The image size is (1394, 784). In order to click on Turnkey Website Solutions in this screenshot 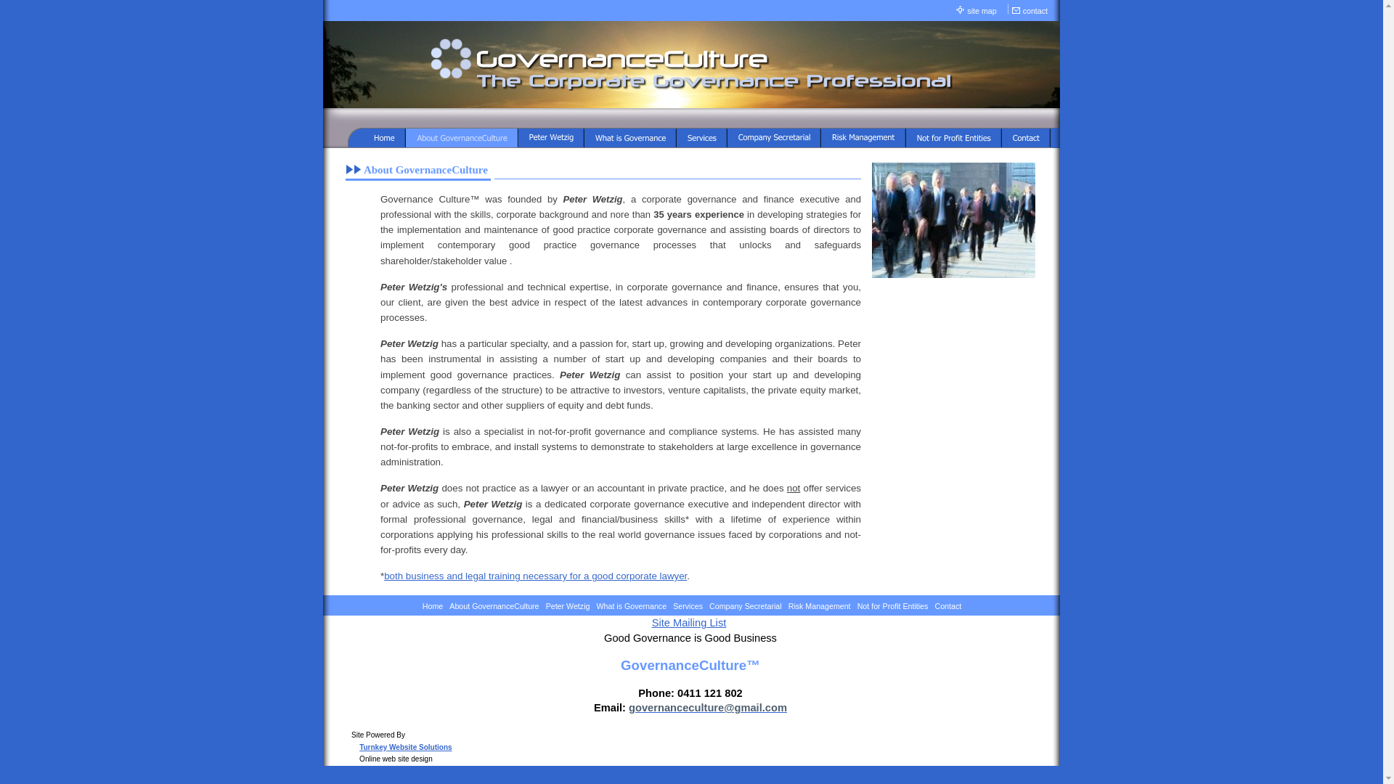, I will do `click(405, 748)`.